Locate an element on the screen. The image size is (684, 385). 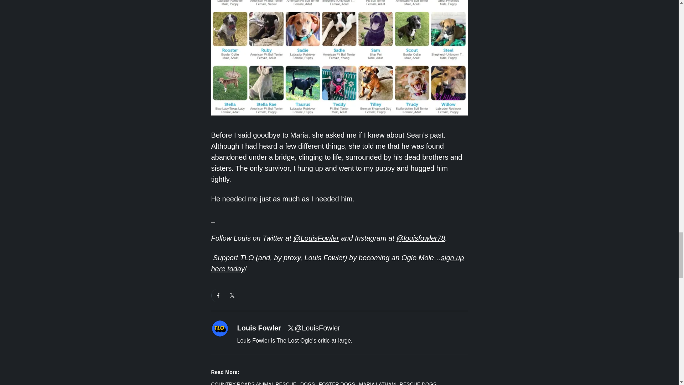
COUNTRY ROADS ANIMAL RESCUE is located at coordinates (253, 383).